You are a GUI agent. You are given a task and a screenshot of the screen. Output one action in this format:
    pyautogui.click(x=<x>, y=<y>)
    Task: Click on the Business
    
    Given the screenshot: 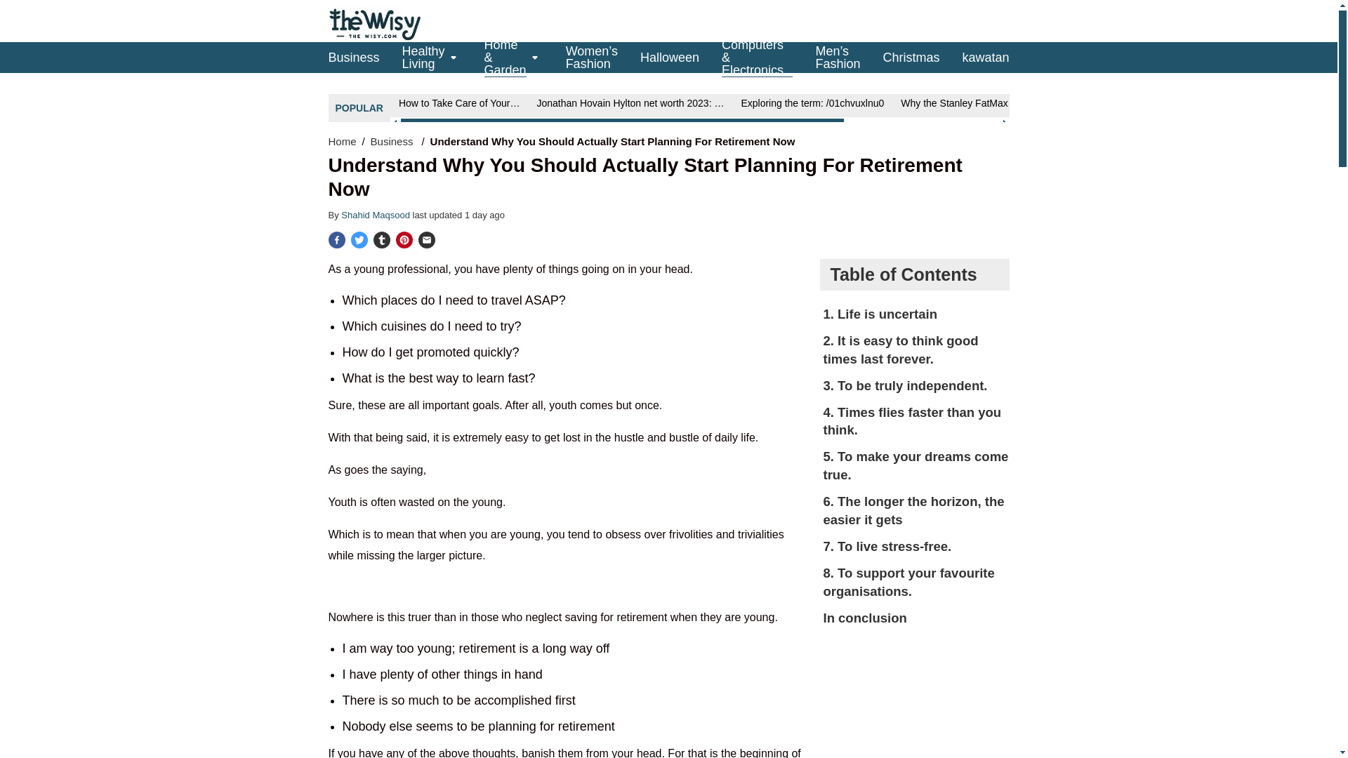 What is the action you would take?
    pyautogui.click(x=393, y=141)
    